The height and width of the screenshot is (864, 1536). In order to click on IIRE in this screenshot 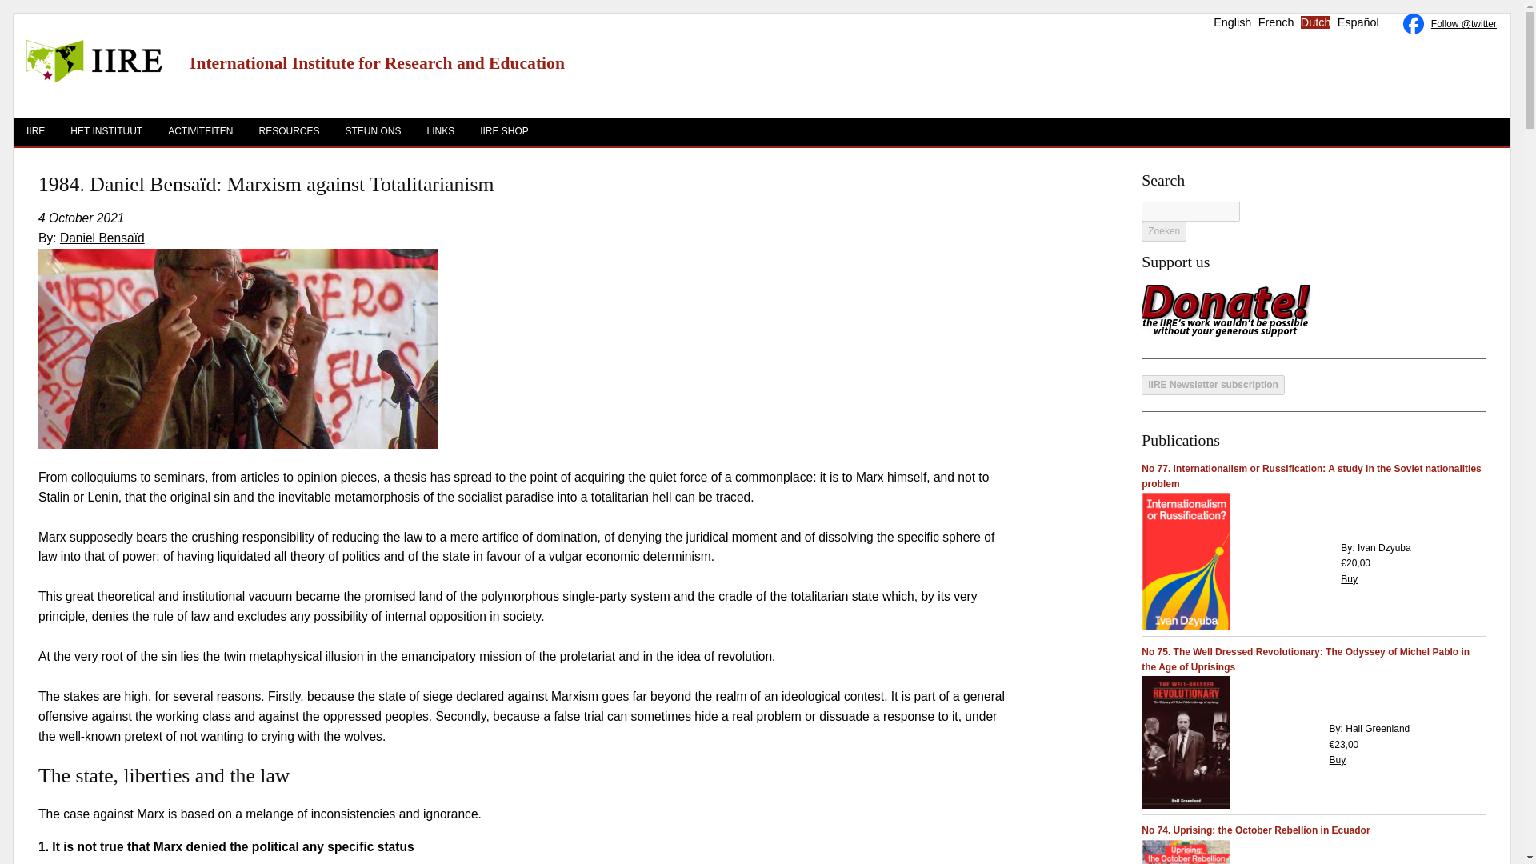, I will do `click(94, 78)`.